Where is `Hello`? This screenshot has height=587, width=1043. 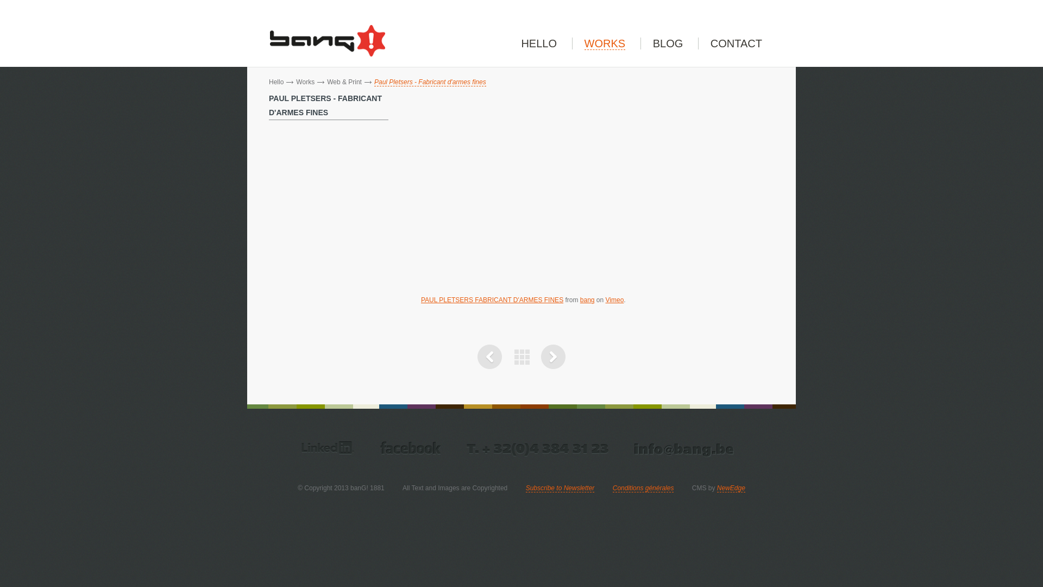 Hello is located at coordinates (276, 82).